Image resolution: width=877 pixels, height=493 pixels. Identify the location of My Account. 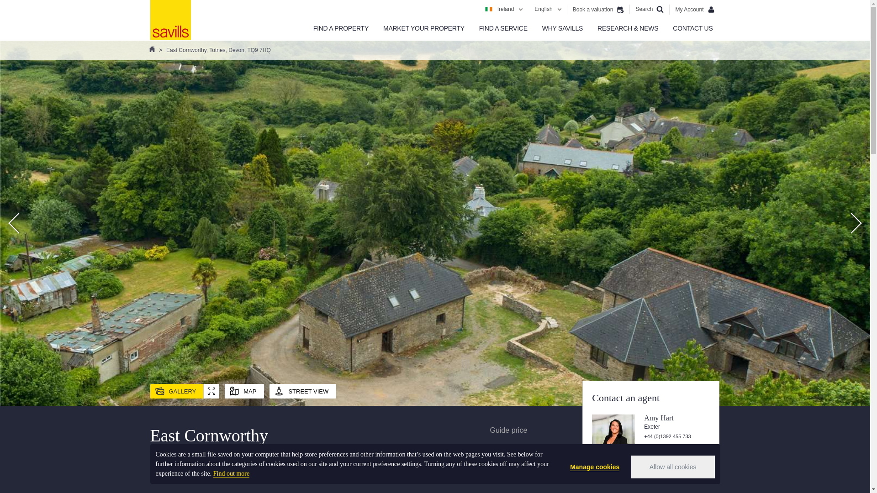
(694, 9).